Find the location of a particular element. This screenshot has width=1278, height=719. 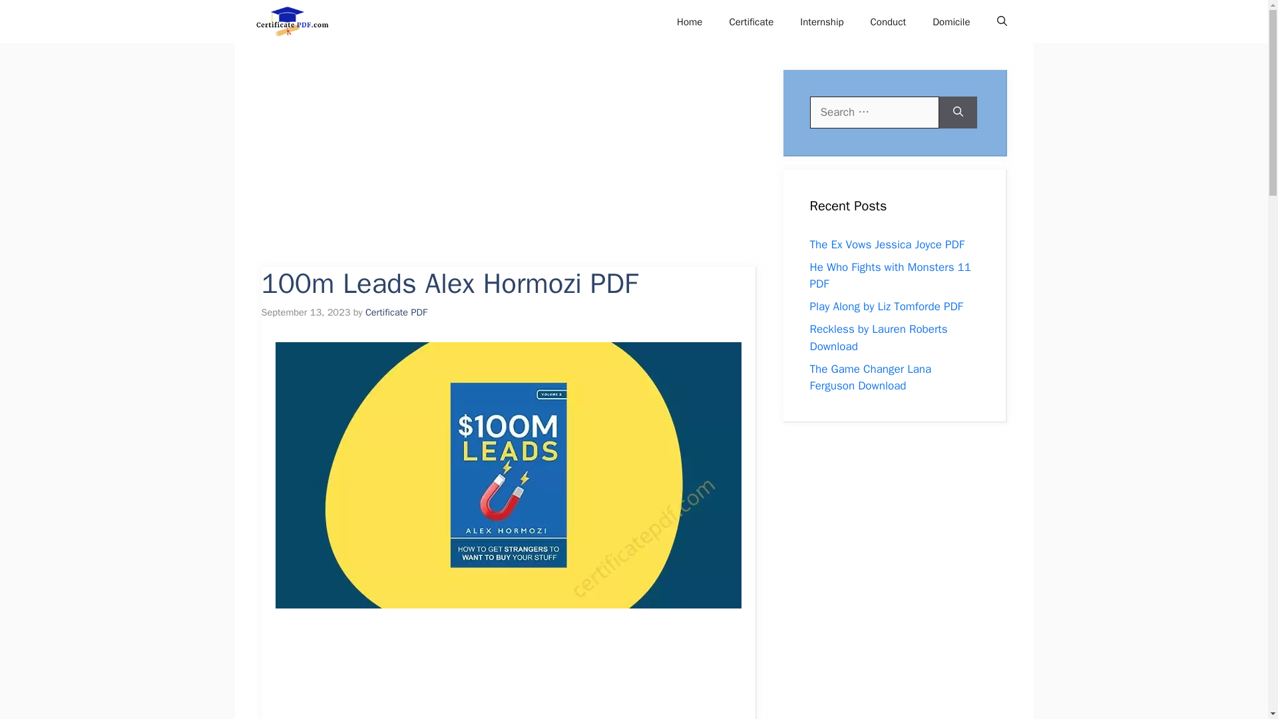

Certificate PDF is located at coordinates (396, 312).